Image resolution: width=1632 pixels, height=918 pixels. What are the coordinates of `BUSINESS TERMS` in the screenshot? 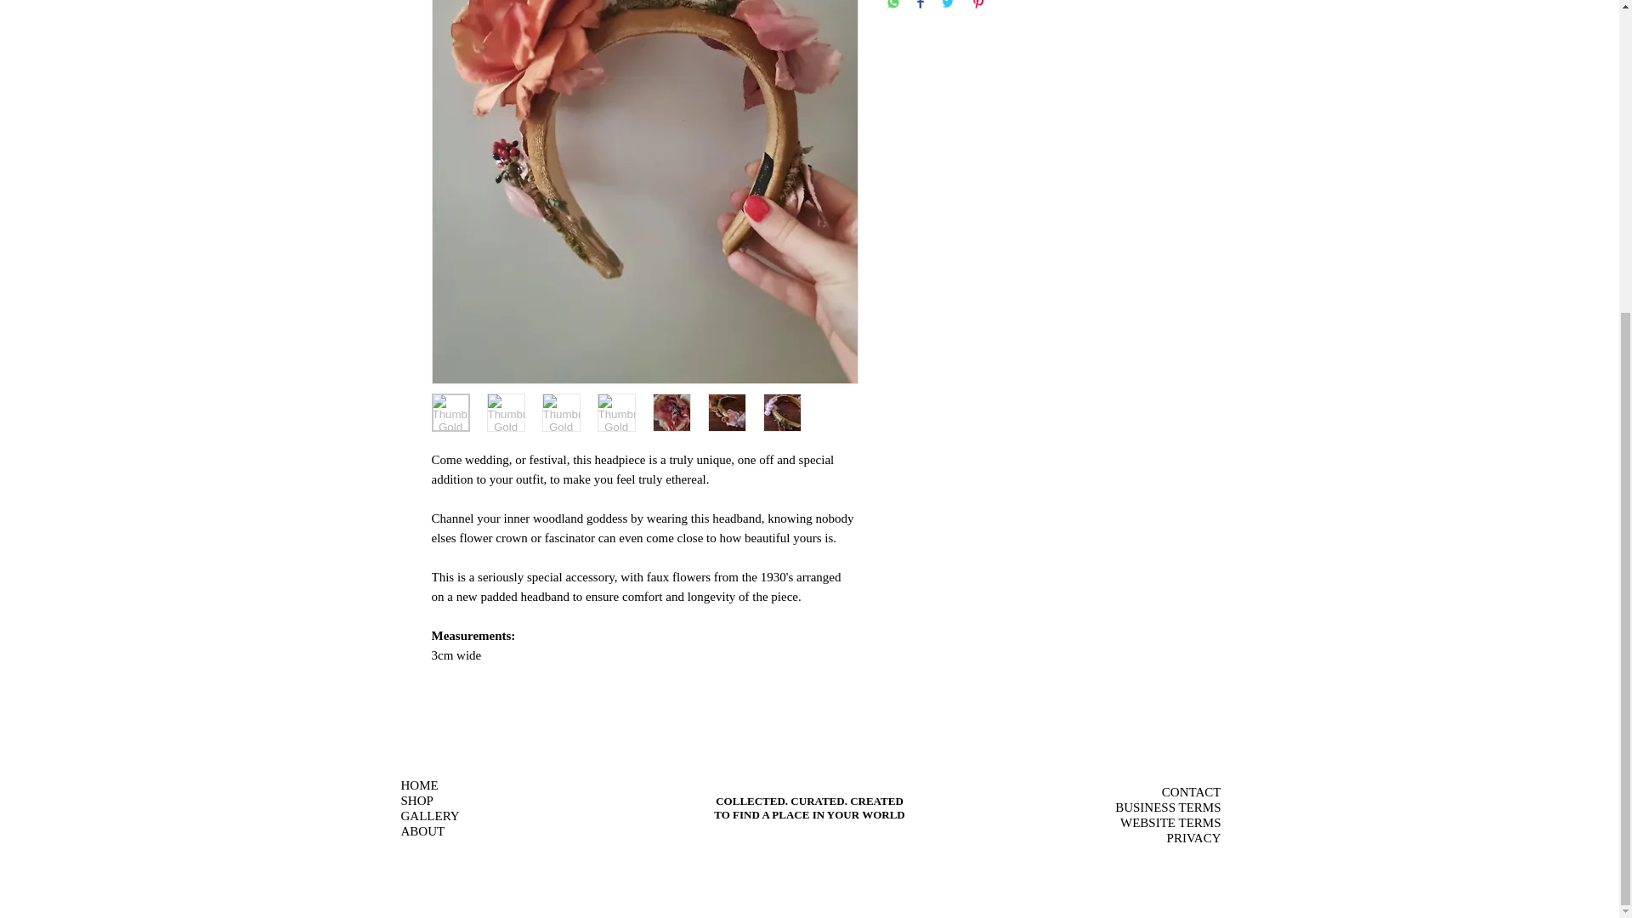 It's located at (1168, 807).